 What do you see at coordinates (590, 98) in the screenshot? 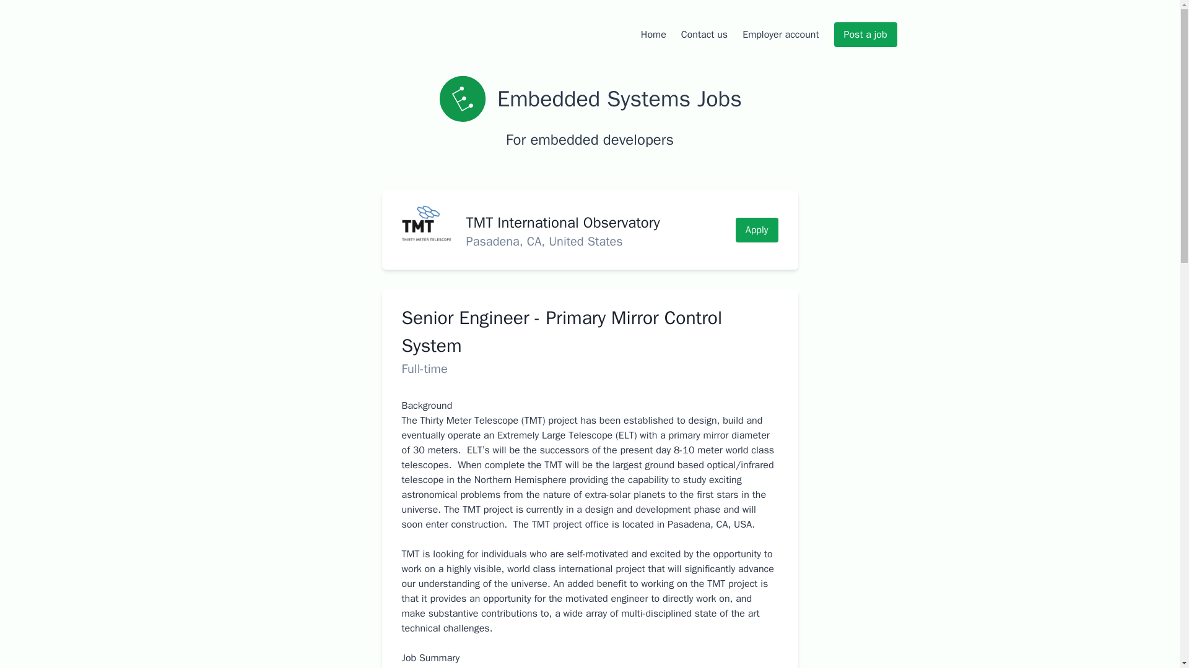
I see `Go to the jobs list` at bounding box center [590, 98].